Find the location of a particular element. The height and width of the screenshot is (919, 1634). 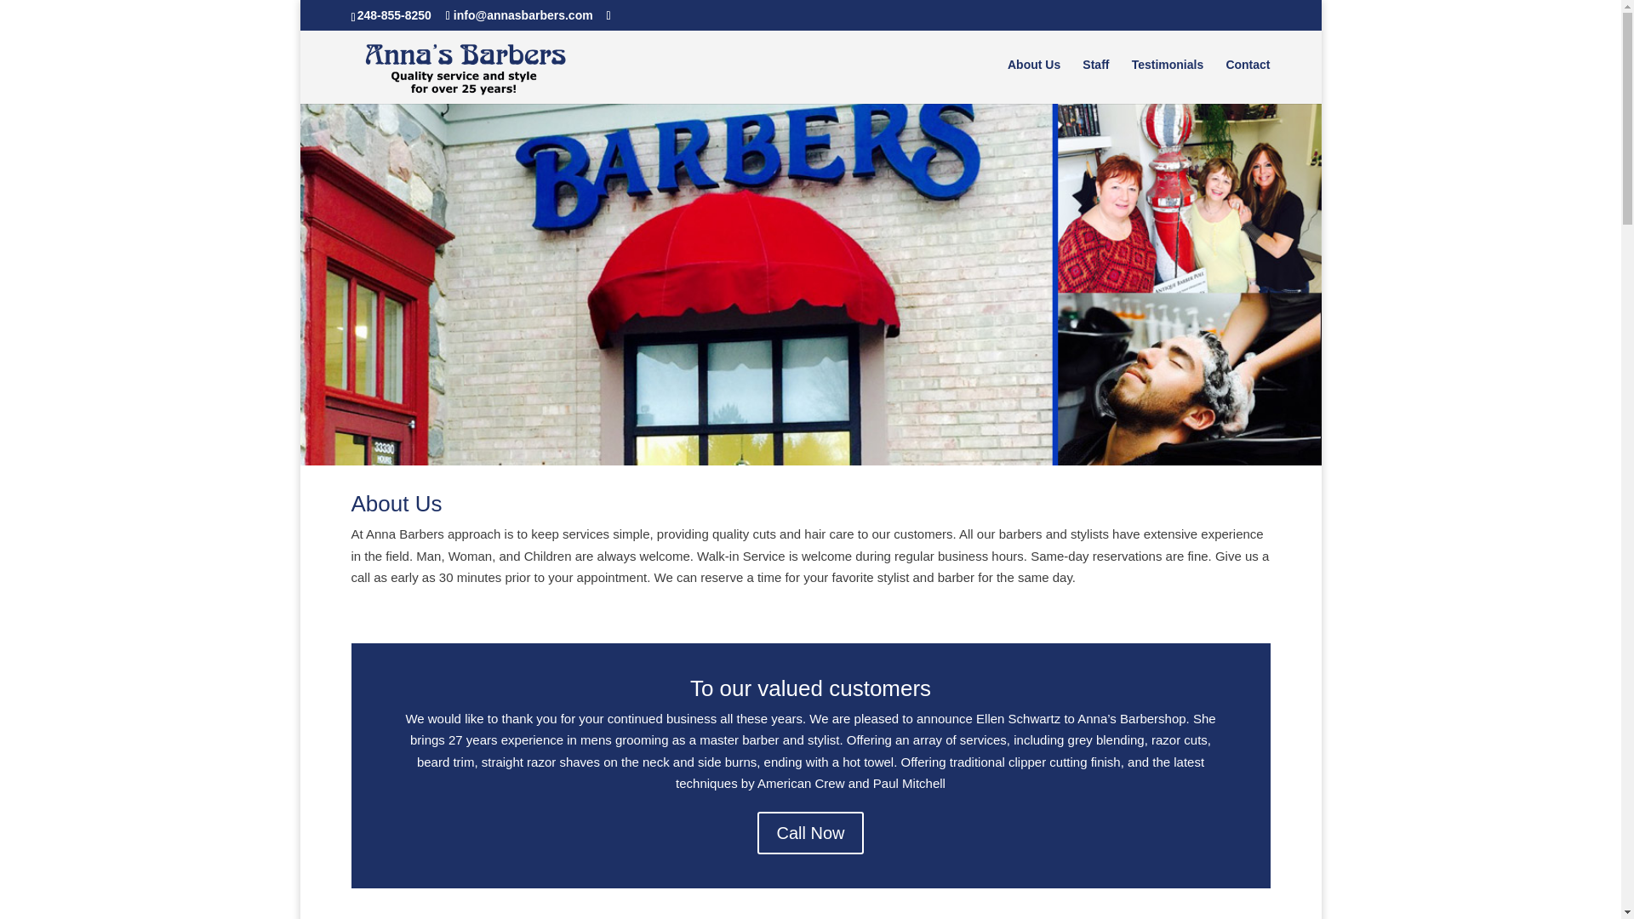

Testimonials is located at coordinates (1168, 82).